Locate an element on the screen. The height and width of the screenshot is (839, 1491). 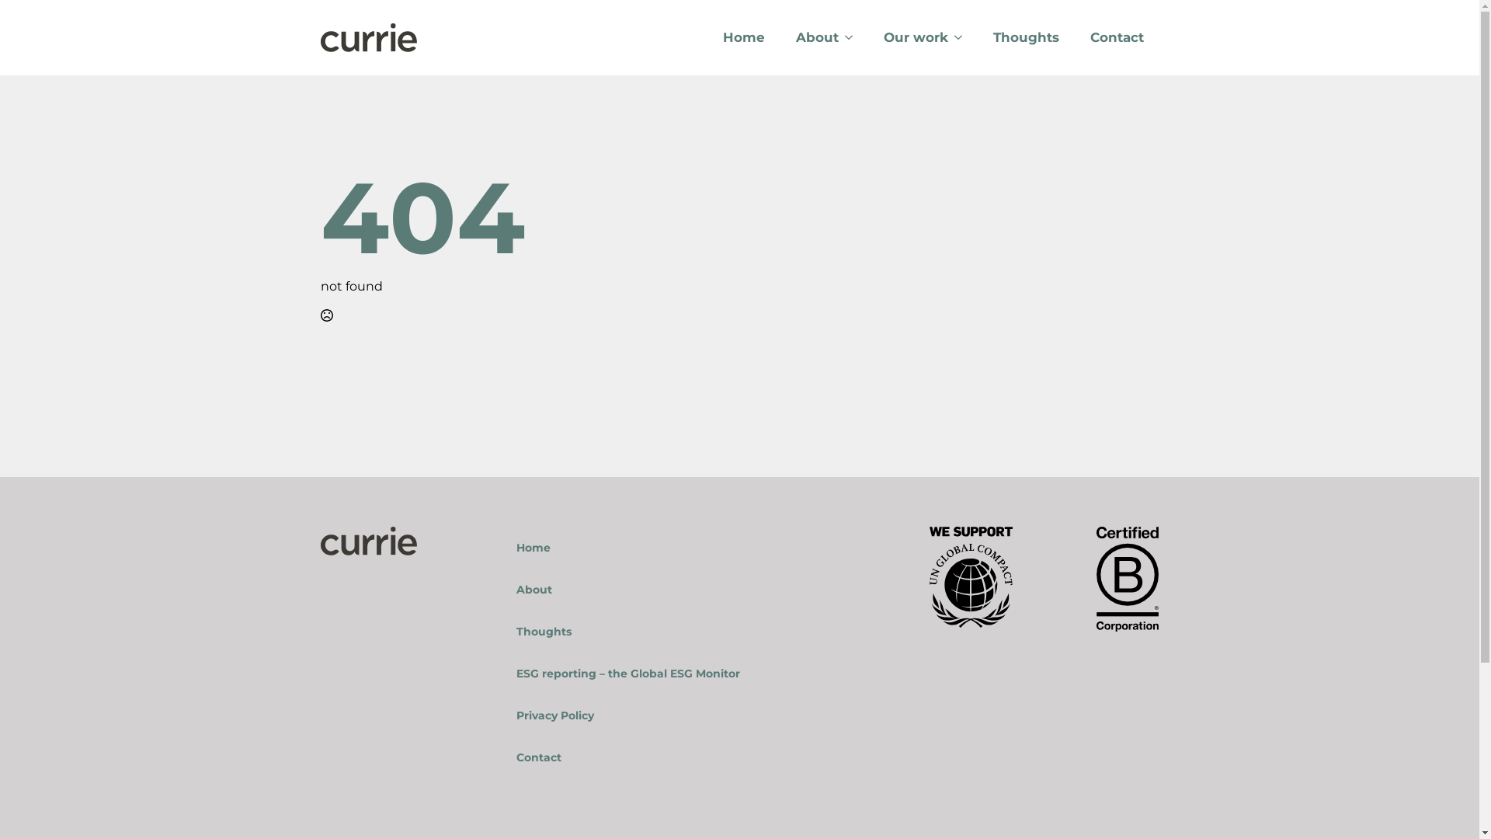
Our work is located at coordinates (909, 37).